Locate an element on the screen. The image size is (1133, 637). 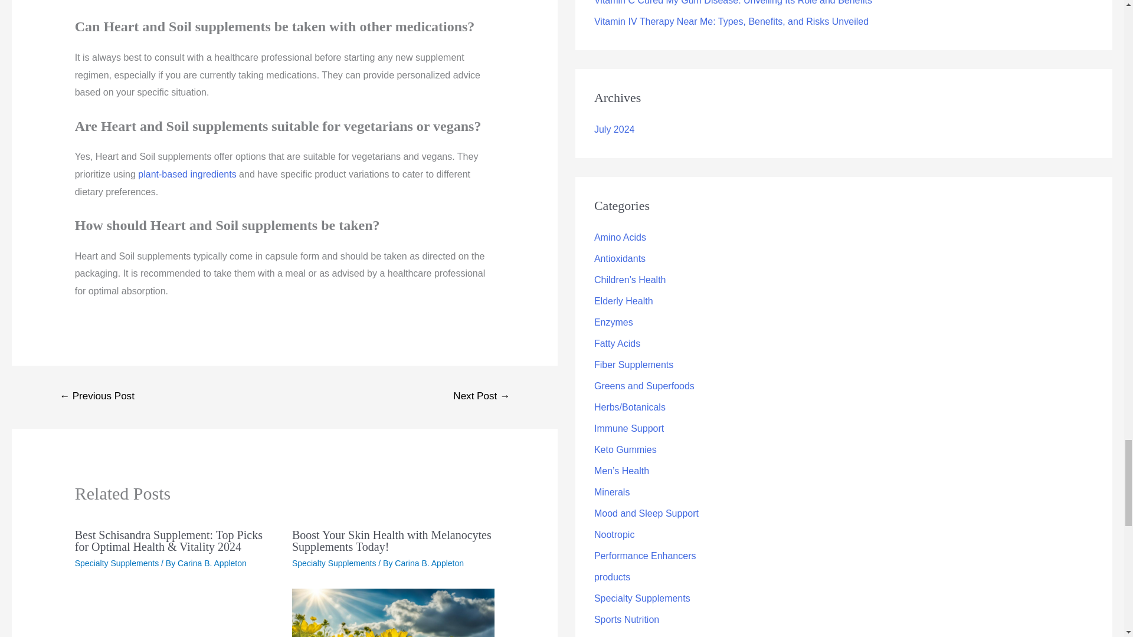
View all posts by Carina B. Appleton is located at coordinates (212, 563).